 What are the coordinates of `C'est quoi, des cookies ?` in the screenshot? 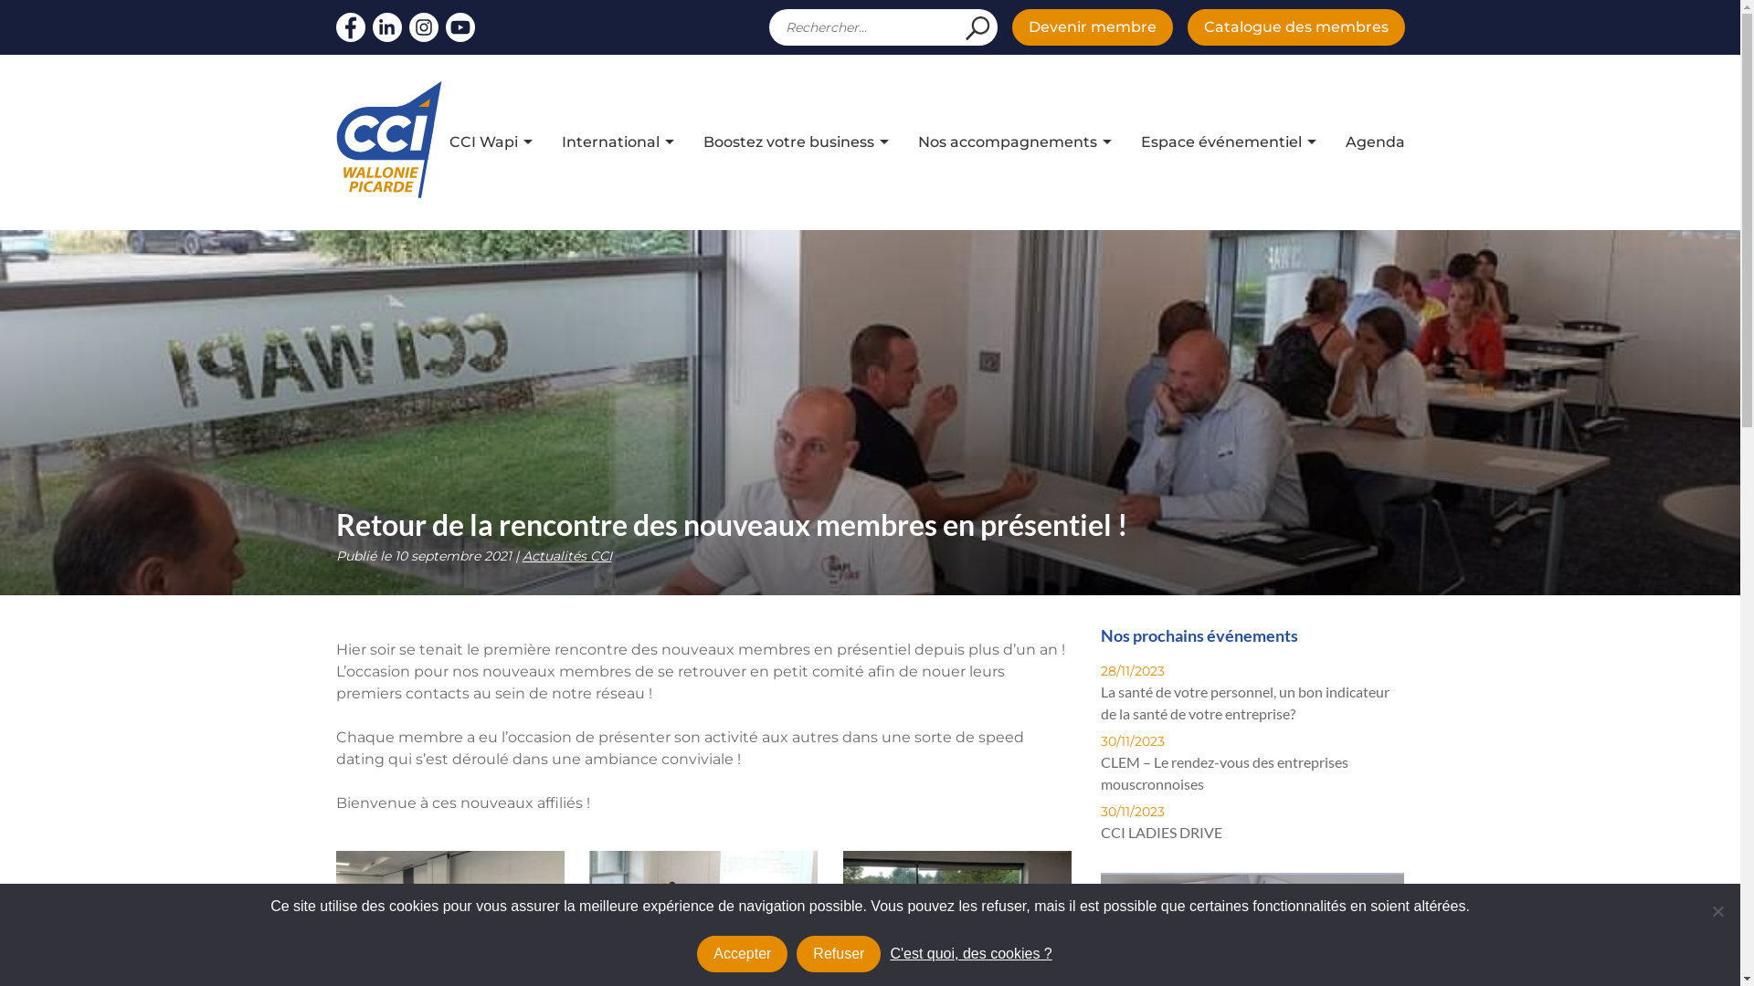 It's located at (970, 954).